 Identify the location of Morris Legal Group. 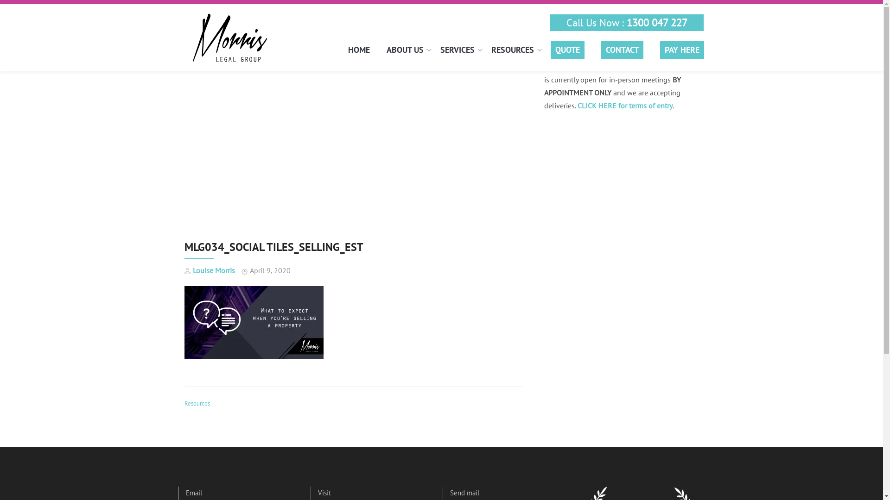
(231, 38).